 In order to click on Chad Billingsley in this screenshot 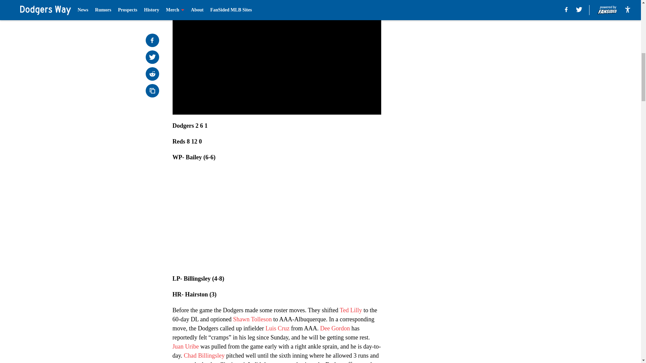, I will do `click(204, 356)`.